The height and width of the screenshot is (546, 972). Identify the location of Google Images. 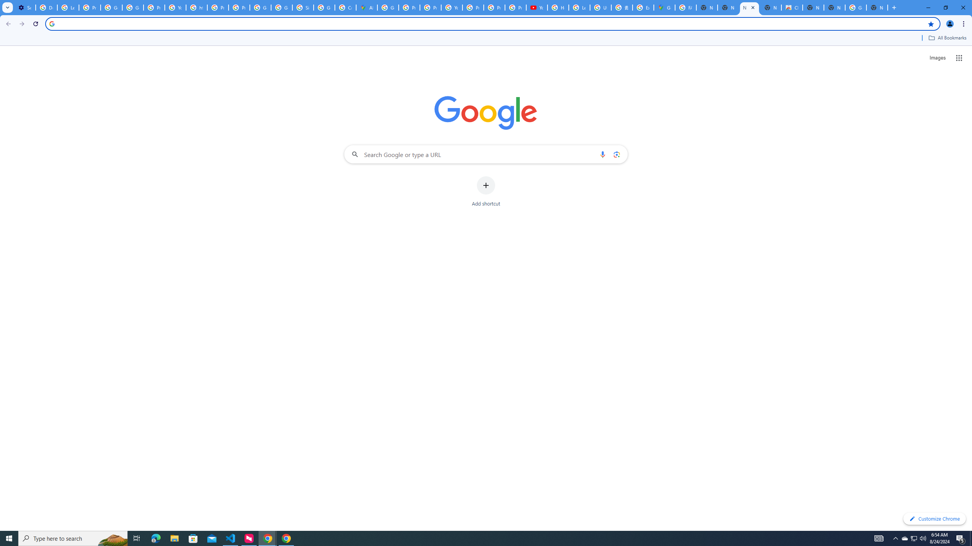
(856, 8).